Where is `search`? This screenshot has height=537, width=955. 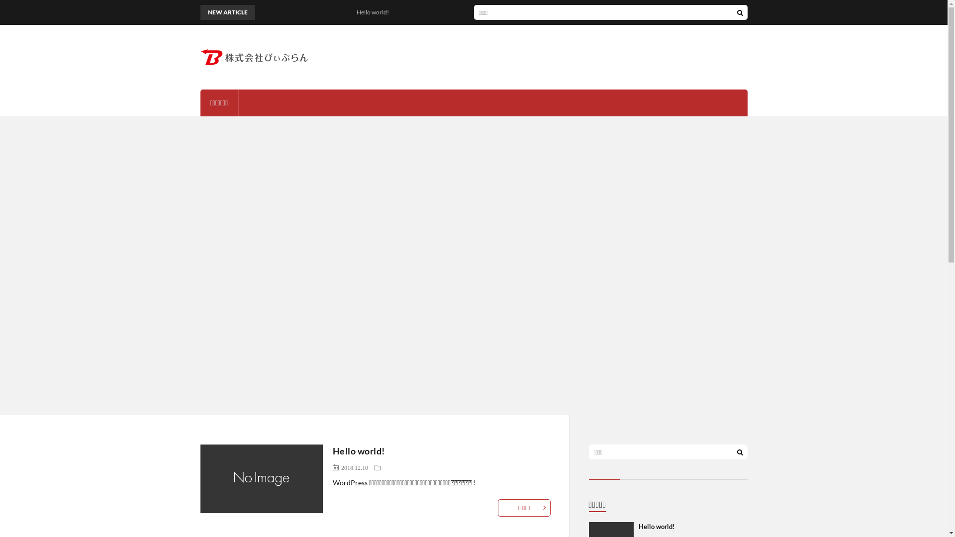
search is located at coordinates (740, 12).